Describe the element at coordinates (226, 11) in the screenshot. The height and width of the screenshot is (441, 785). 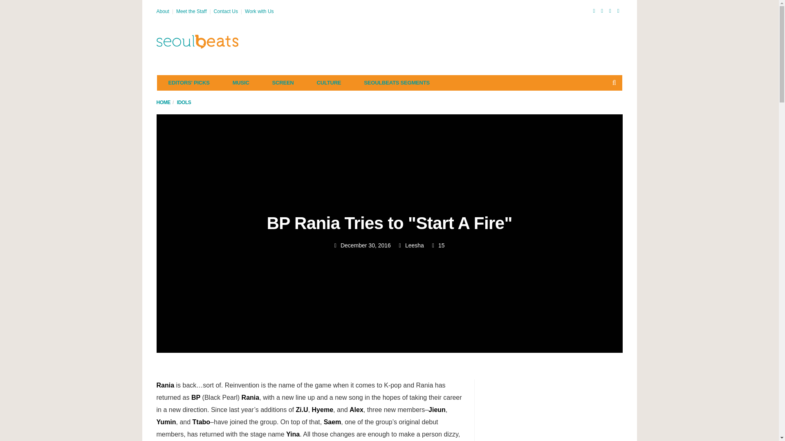
I see `Contact Us` at that location.